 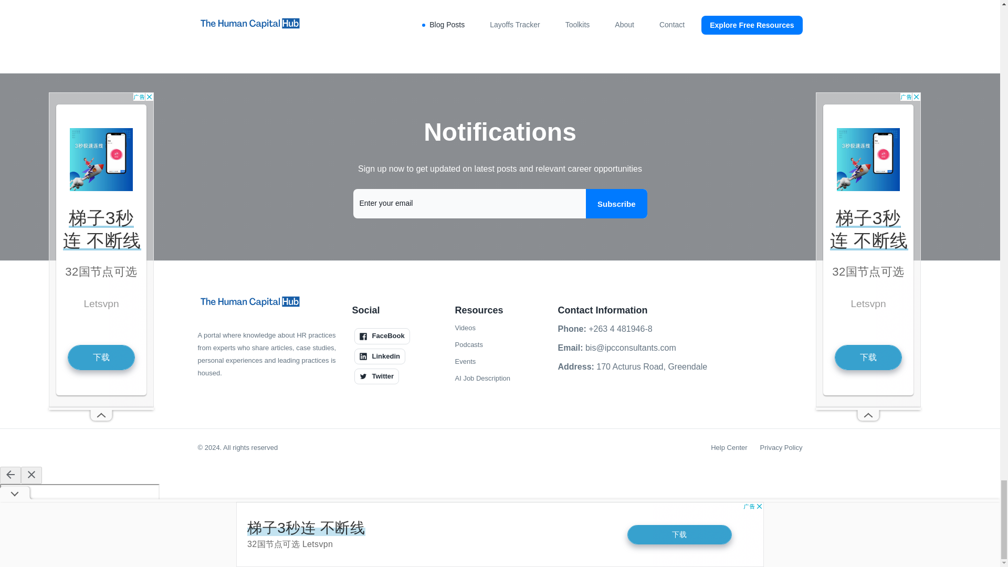 I want to click on Privacy Policy, so click(x=781, y=448).